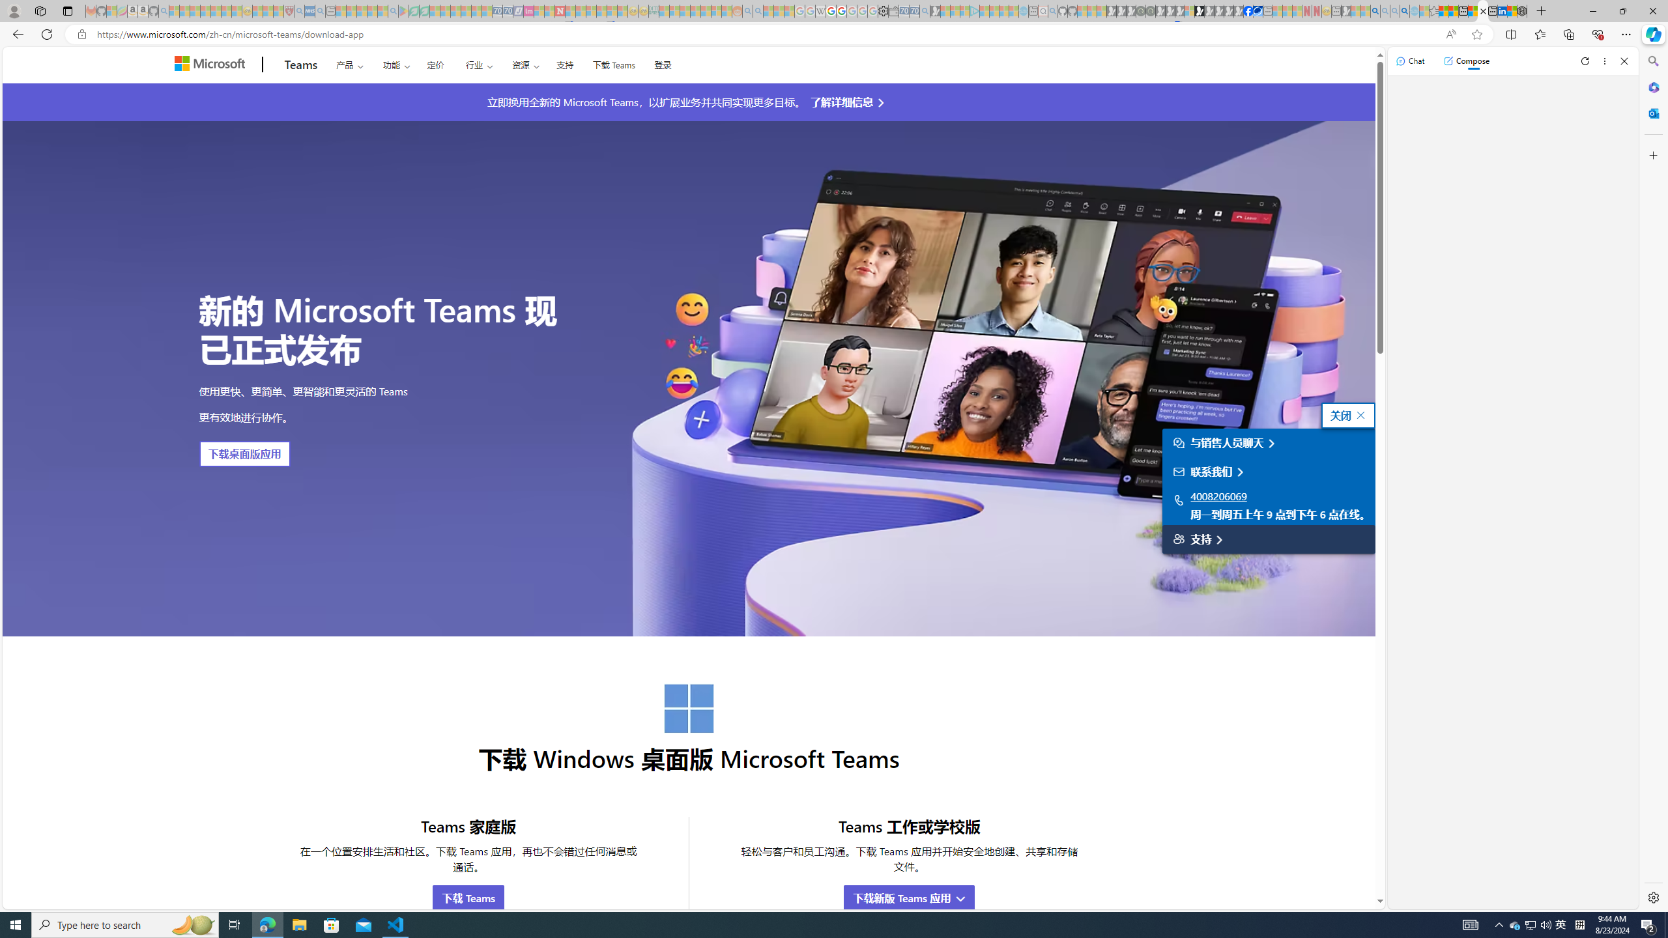  What do you see at coordinates (1151, 11) in the screenshot?
I see `Future Focus Report 2024 - Sleeping` at bounding box center [1151, 11].